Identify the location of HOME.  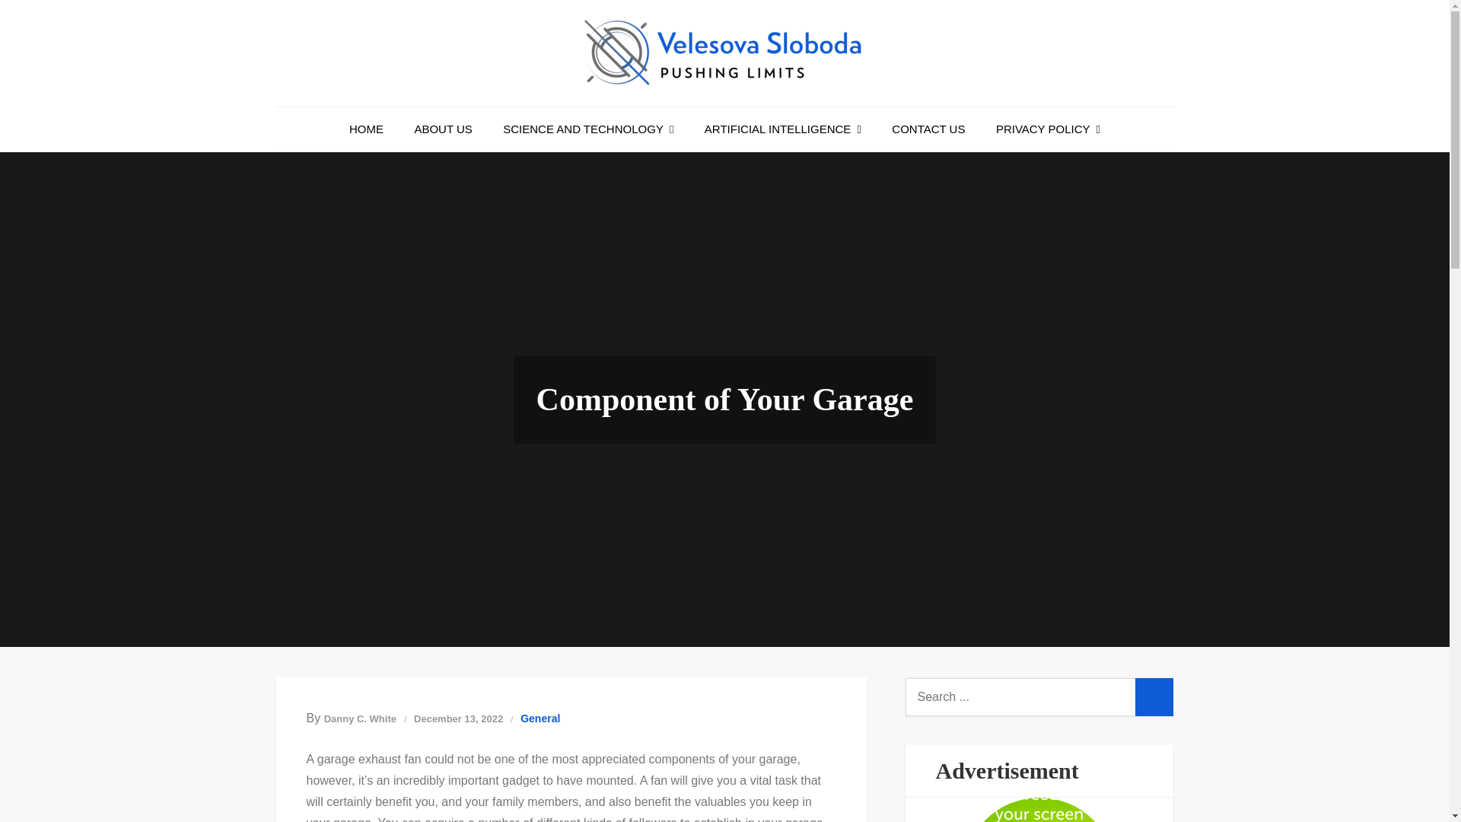
(367, 129).